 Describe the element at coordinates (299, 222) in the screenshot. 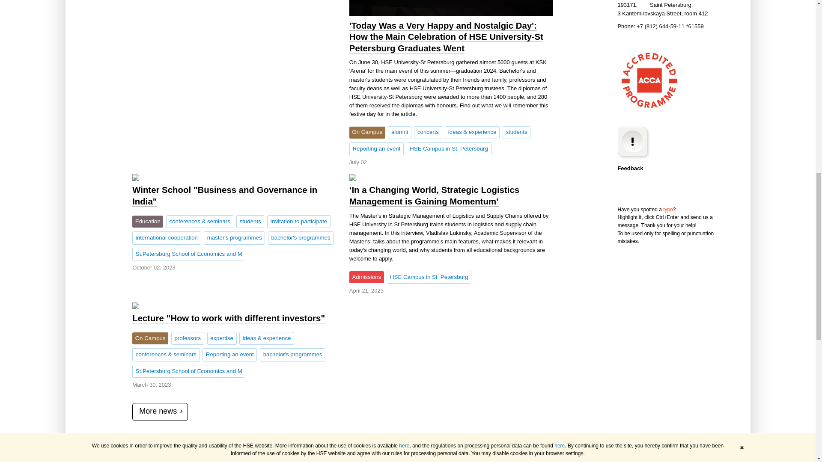

I see `Invitation to participate` at that location.